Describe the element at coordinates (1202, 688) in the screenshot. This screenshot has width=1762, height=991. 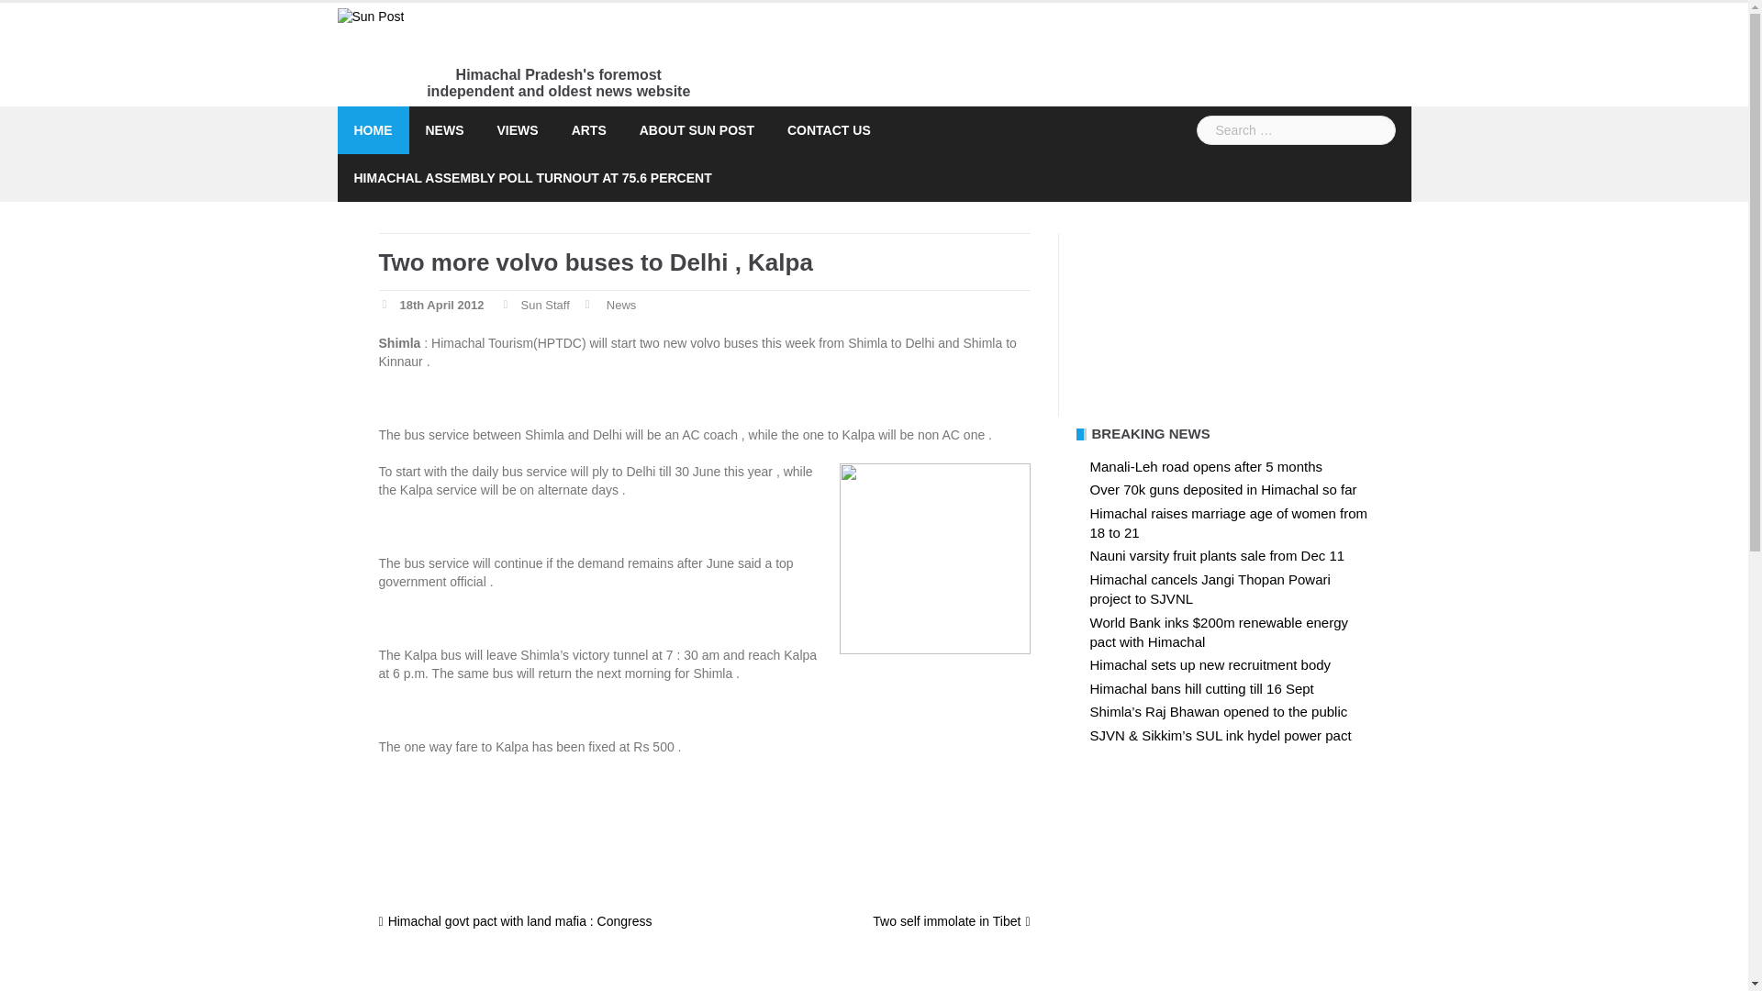
I see `Himachal bans hill cutting till 16 Sept` at that location.